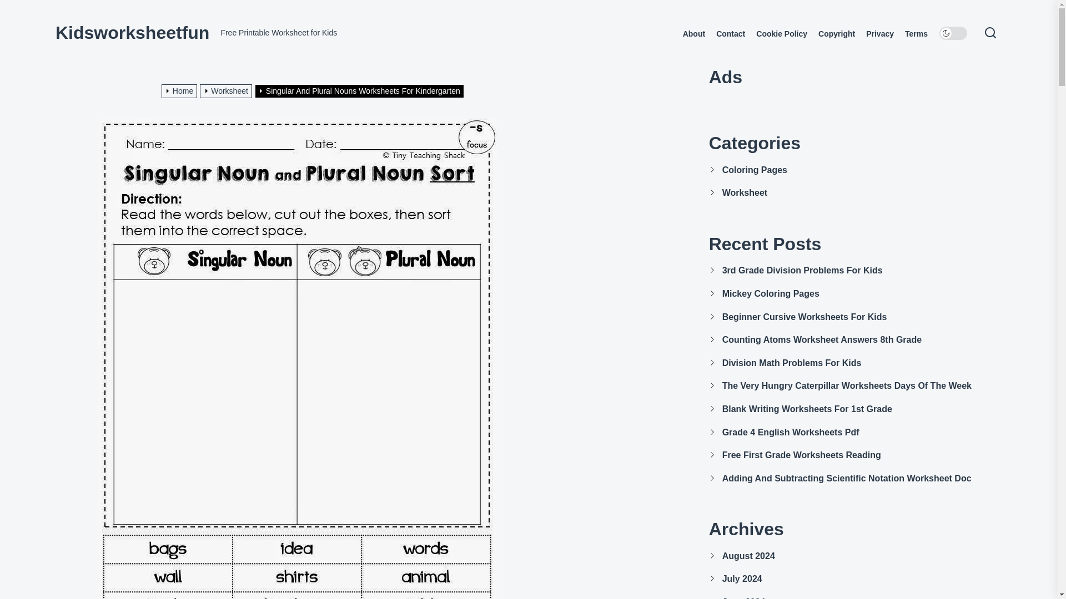  Describe the element at coordinates (181, 90) in the screenshot. I see `Home` at that location.